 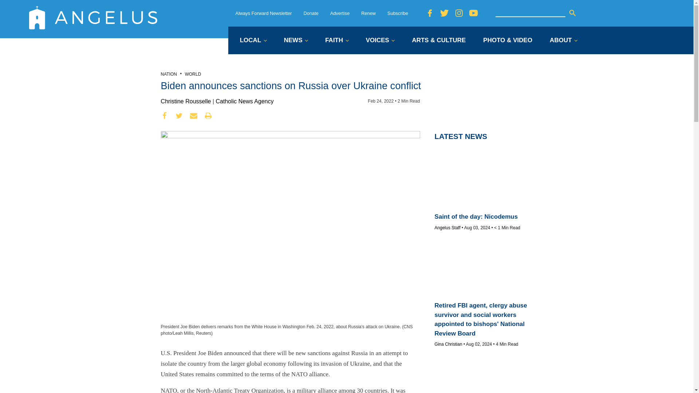 What do you see at coordinates (380, 41) in the screenshot?
I see `VOICES` at bounding box center [380, 41].